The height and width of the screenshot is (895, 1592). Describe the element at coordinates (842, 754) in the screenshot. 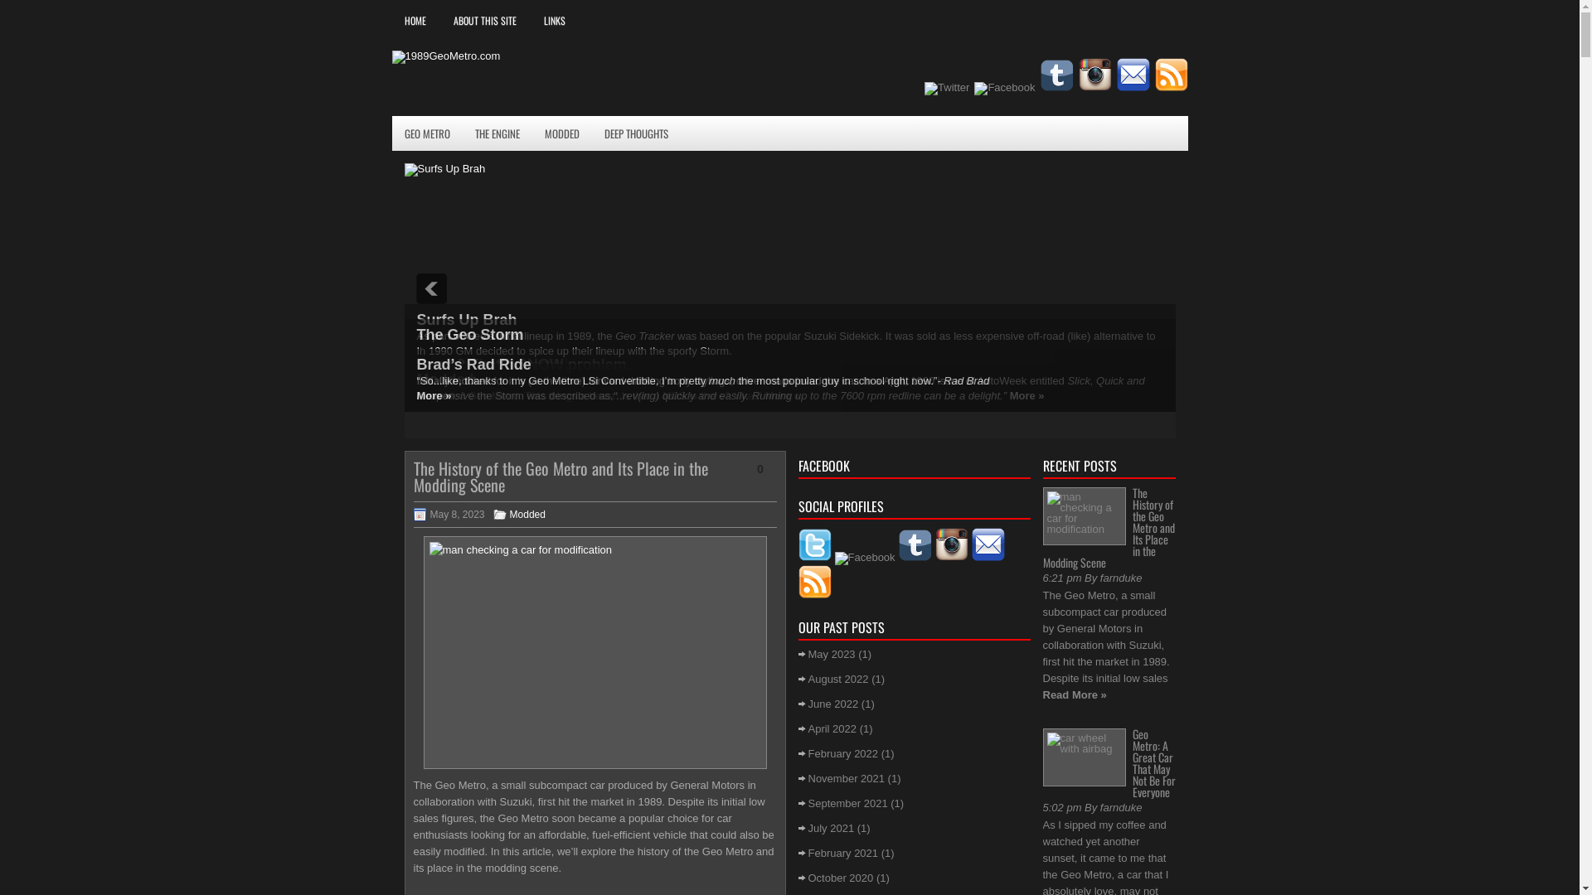

I see `February 2022` at that location.